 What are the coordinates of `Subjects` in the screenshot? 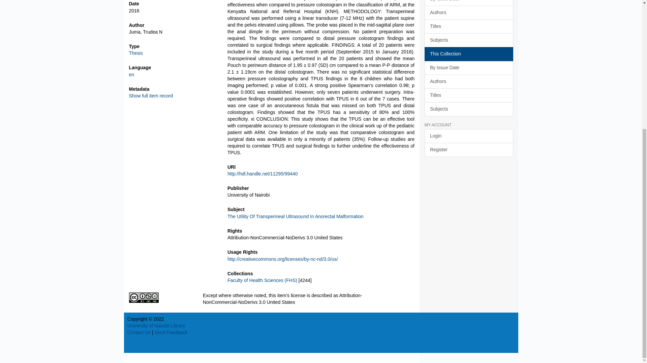 It's located at (468, 40).